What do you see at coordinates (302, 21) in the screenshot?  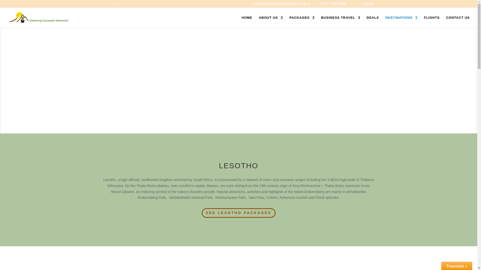 I see `PACKAGES` at bounding box center [302, 21].